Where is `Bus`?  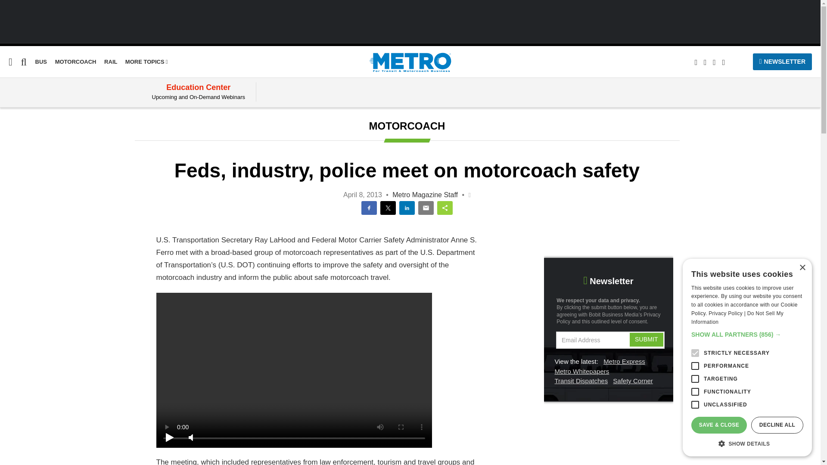
Bus is located at coordinates (6, 117).